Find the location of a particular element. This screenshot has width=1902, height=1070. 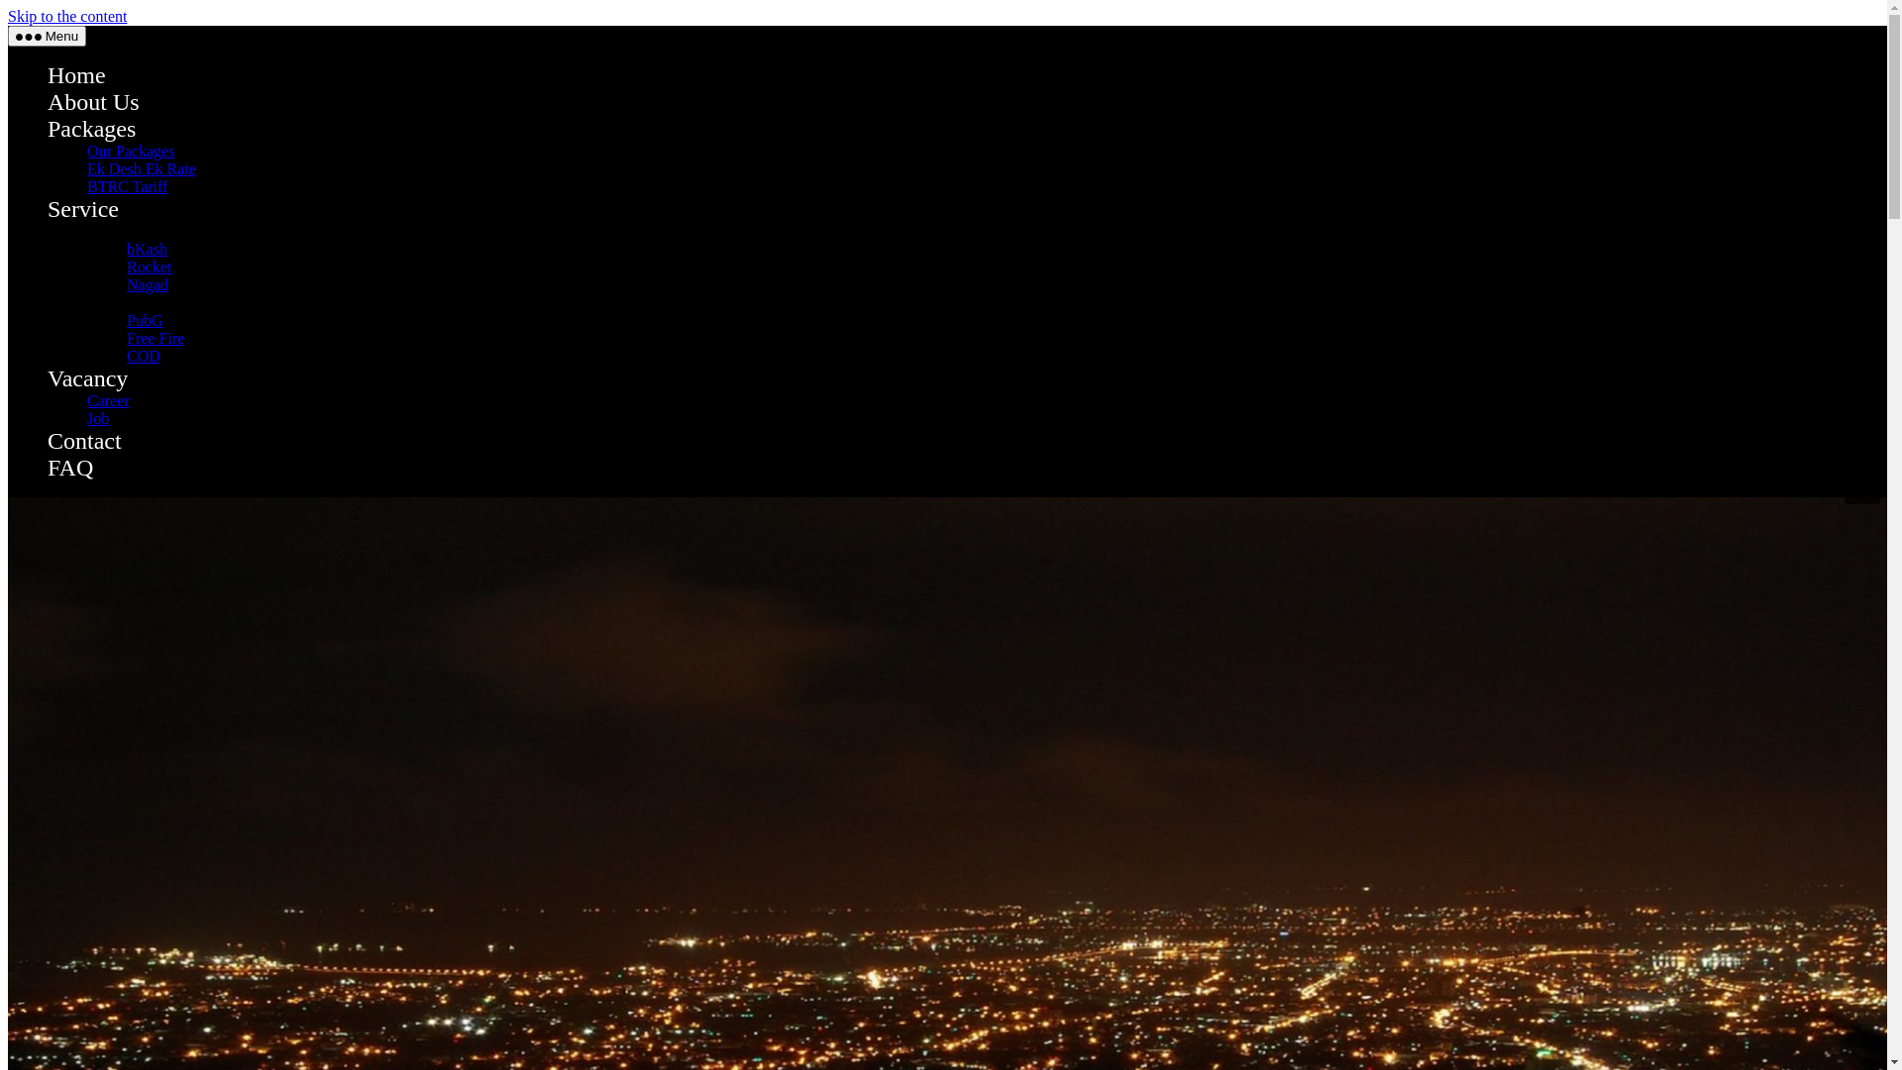

Nagad is located at coordinates (148, 262).